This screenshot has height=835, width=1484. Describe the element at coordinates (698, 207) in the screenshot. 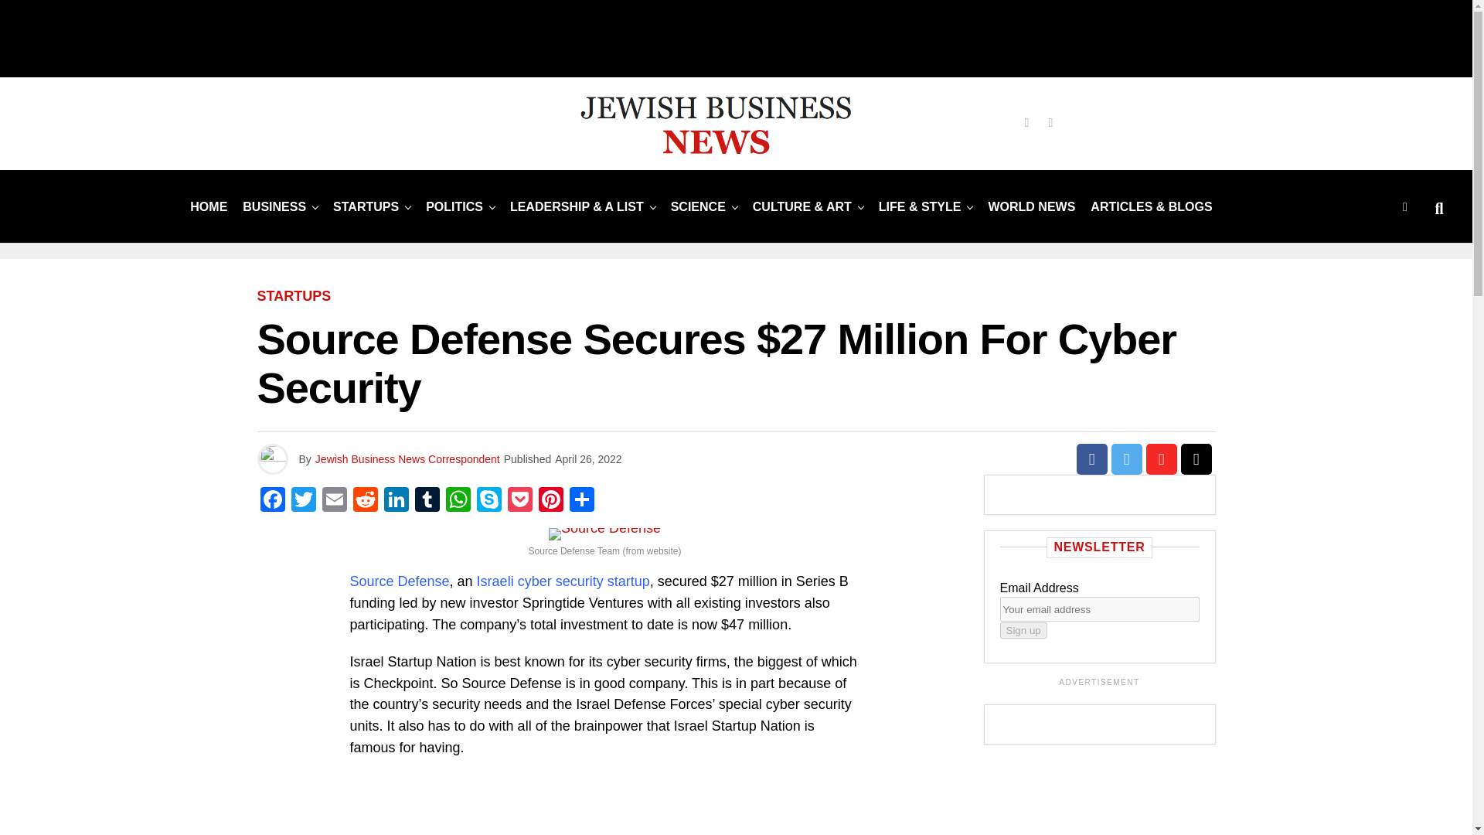

I see `New Research` at that location.